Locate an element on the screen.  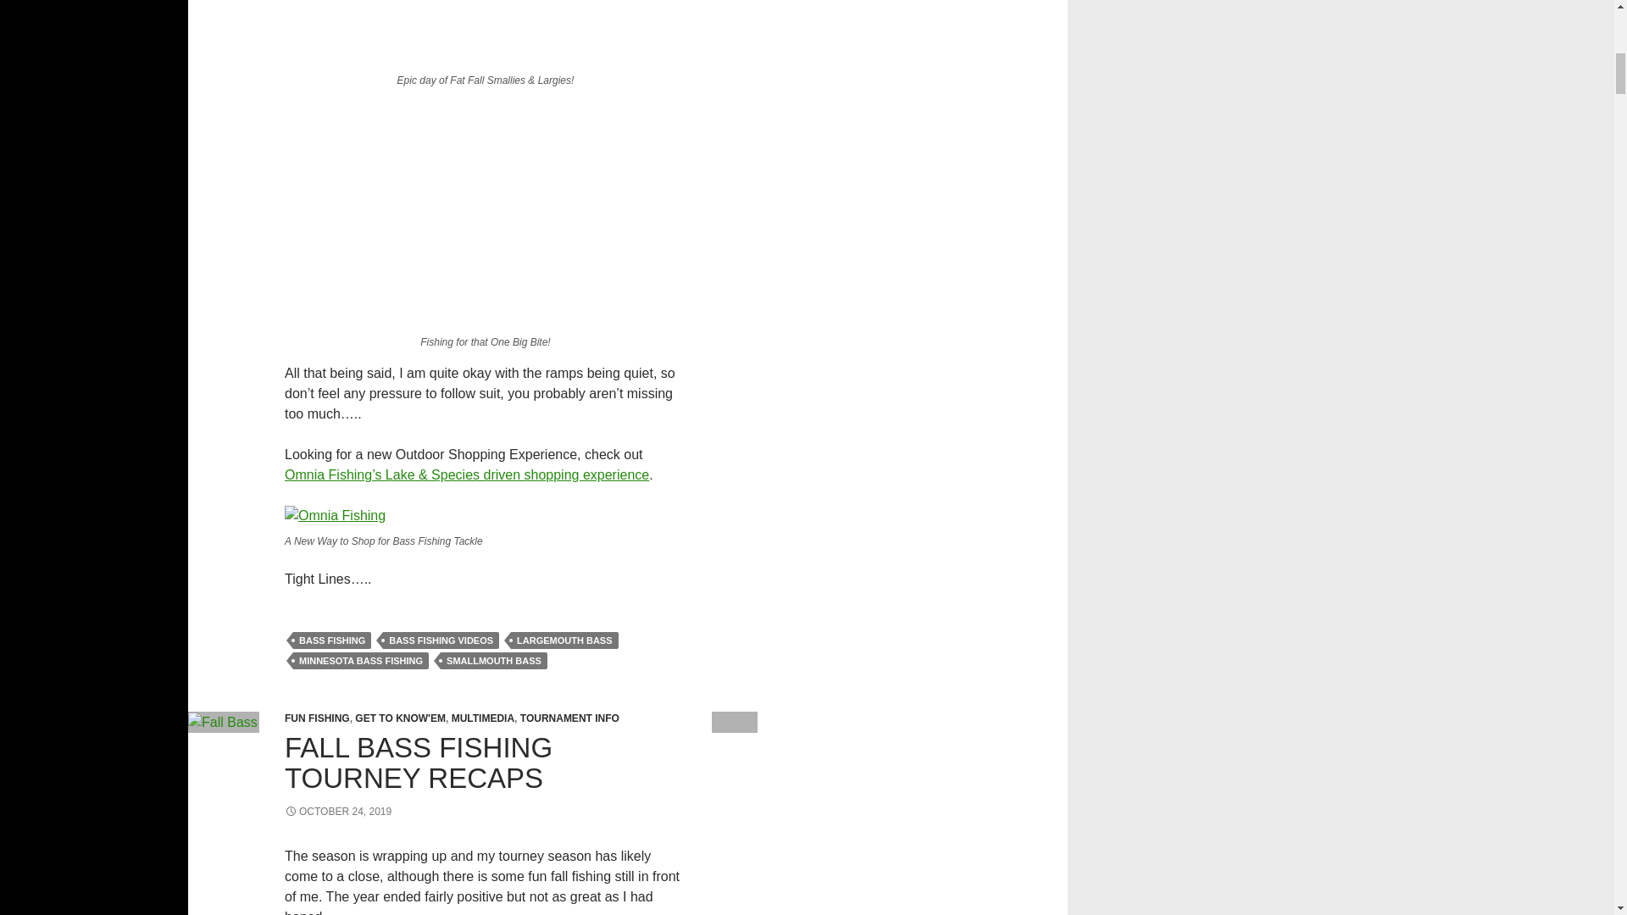
MULTIMEDIA is located at coordinates (483, 718).